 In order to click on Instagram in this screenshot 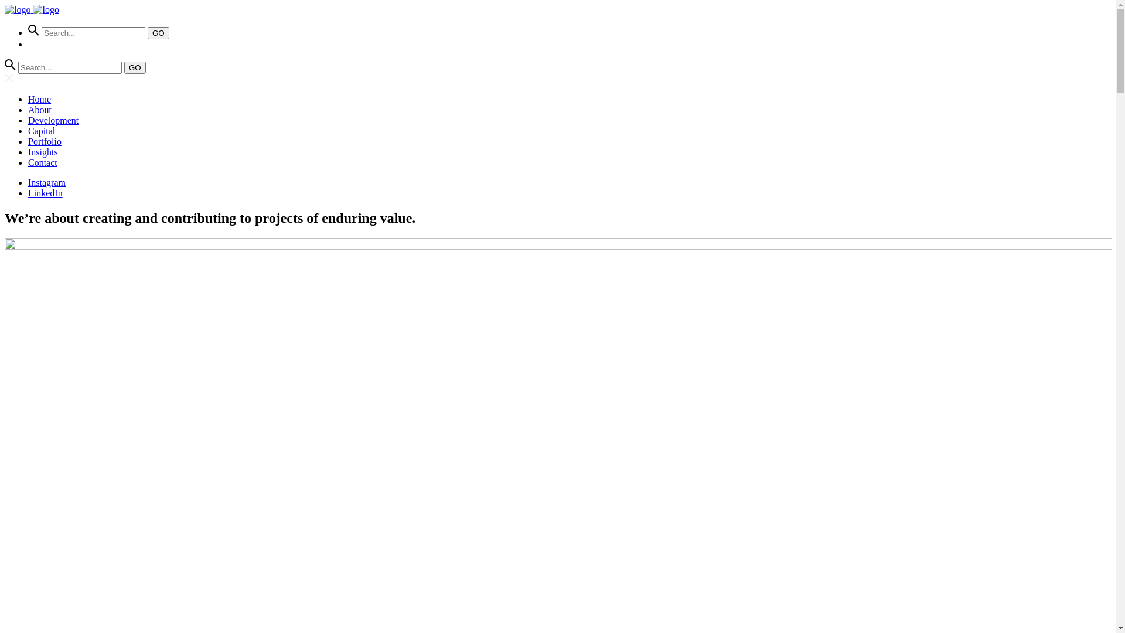, I will do `click(47, 183)`.